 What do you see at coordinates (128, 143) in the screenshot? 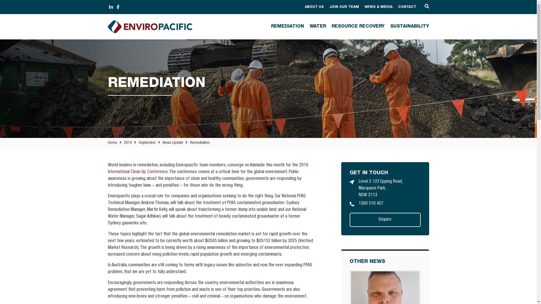
I see `2019` at bounding box center [128, 143].